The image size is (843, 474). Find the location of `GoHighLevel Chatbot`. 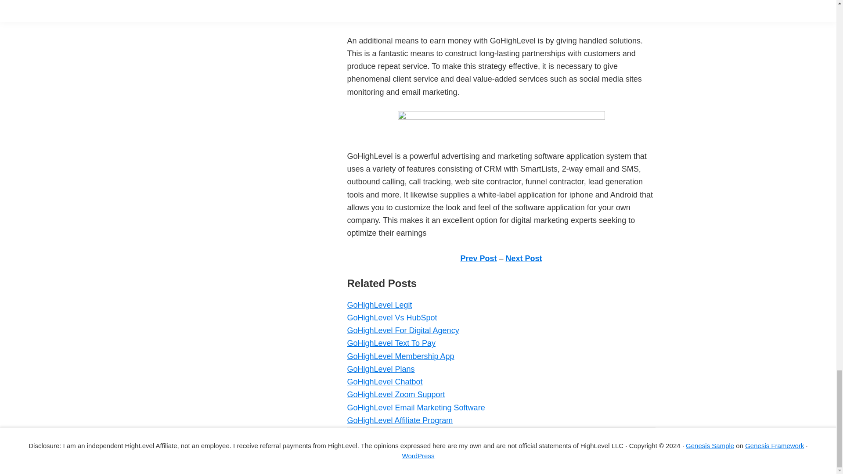

GoHighLevel Chatbot is located at coordinates (384, 382).